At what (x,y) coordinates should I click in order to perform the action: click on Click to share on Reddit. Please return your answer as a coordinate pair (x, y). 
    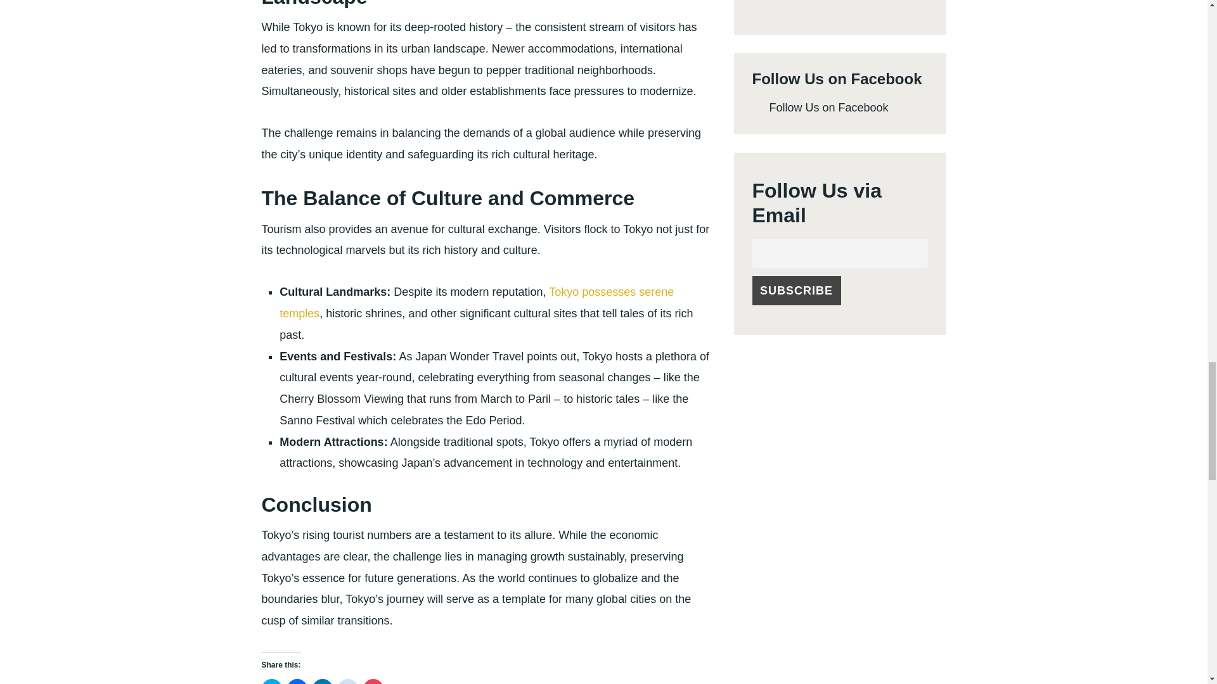
    Looking at the image, I should click on (347, 681).